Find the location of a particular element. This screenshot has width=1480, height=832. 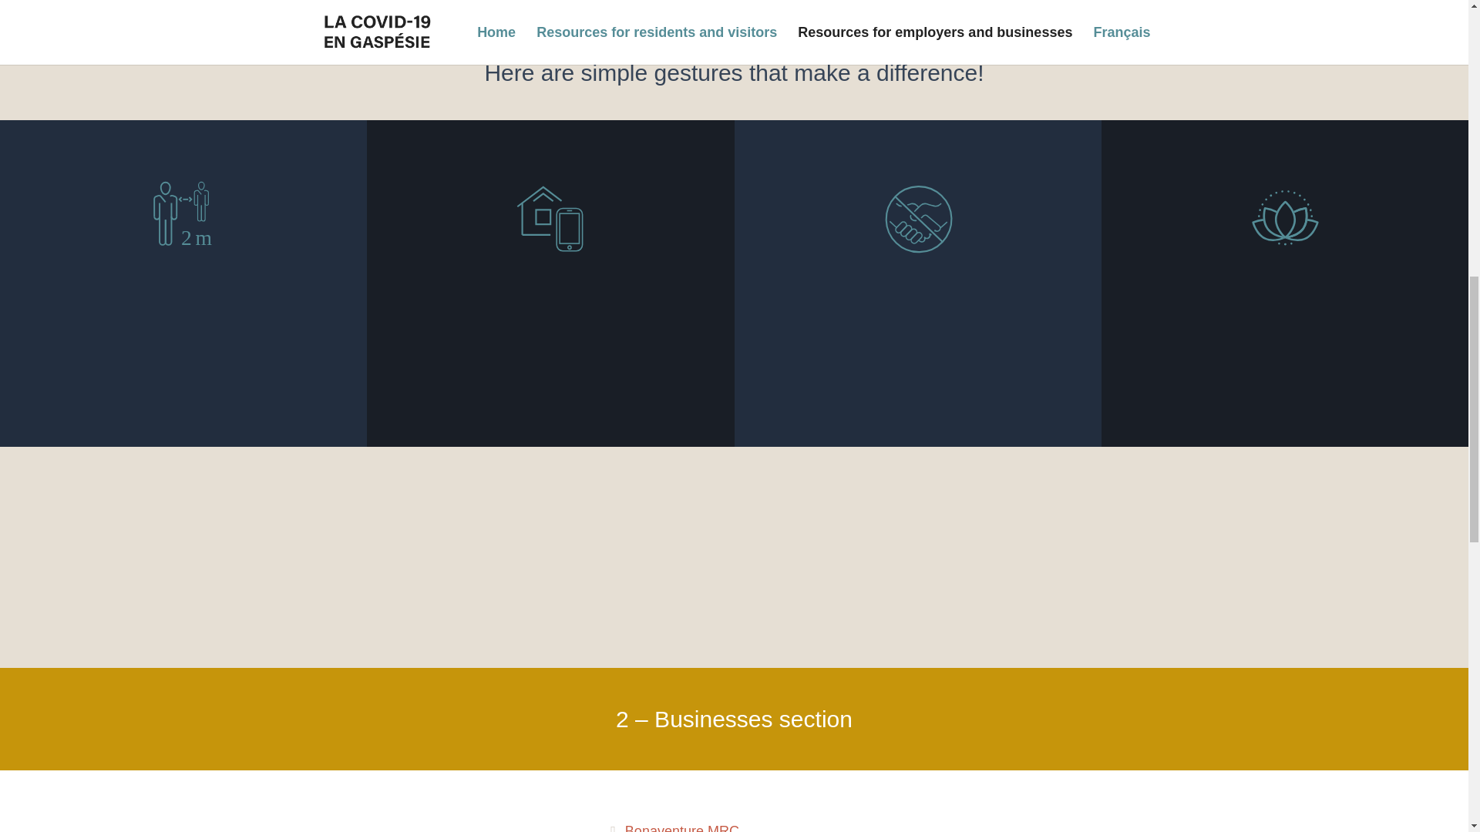

distance-2-m is located at coordinates (183, 213).